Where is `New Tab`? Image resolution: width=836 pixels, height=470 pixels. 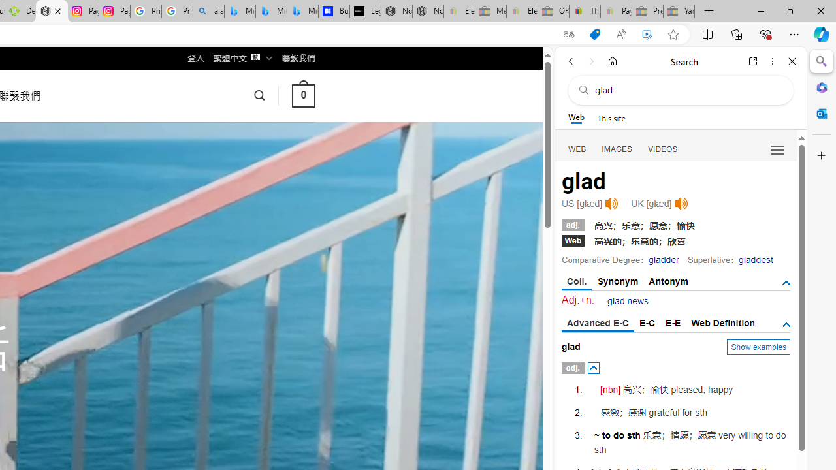 New Tab is located at coordinates (709, 12).